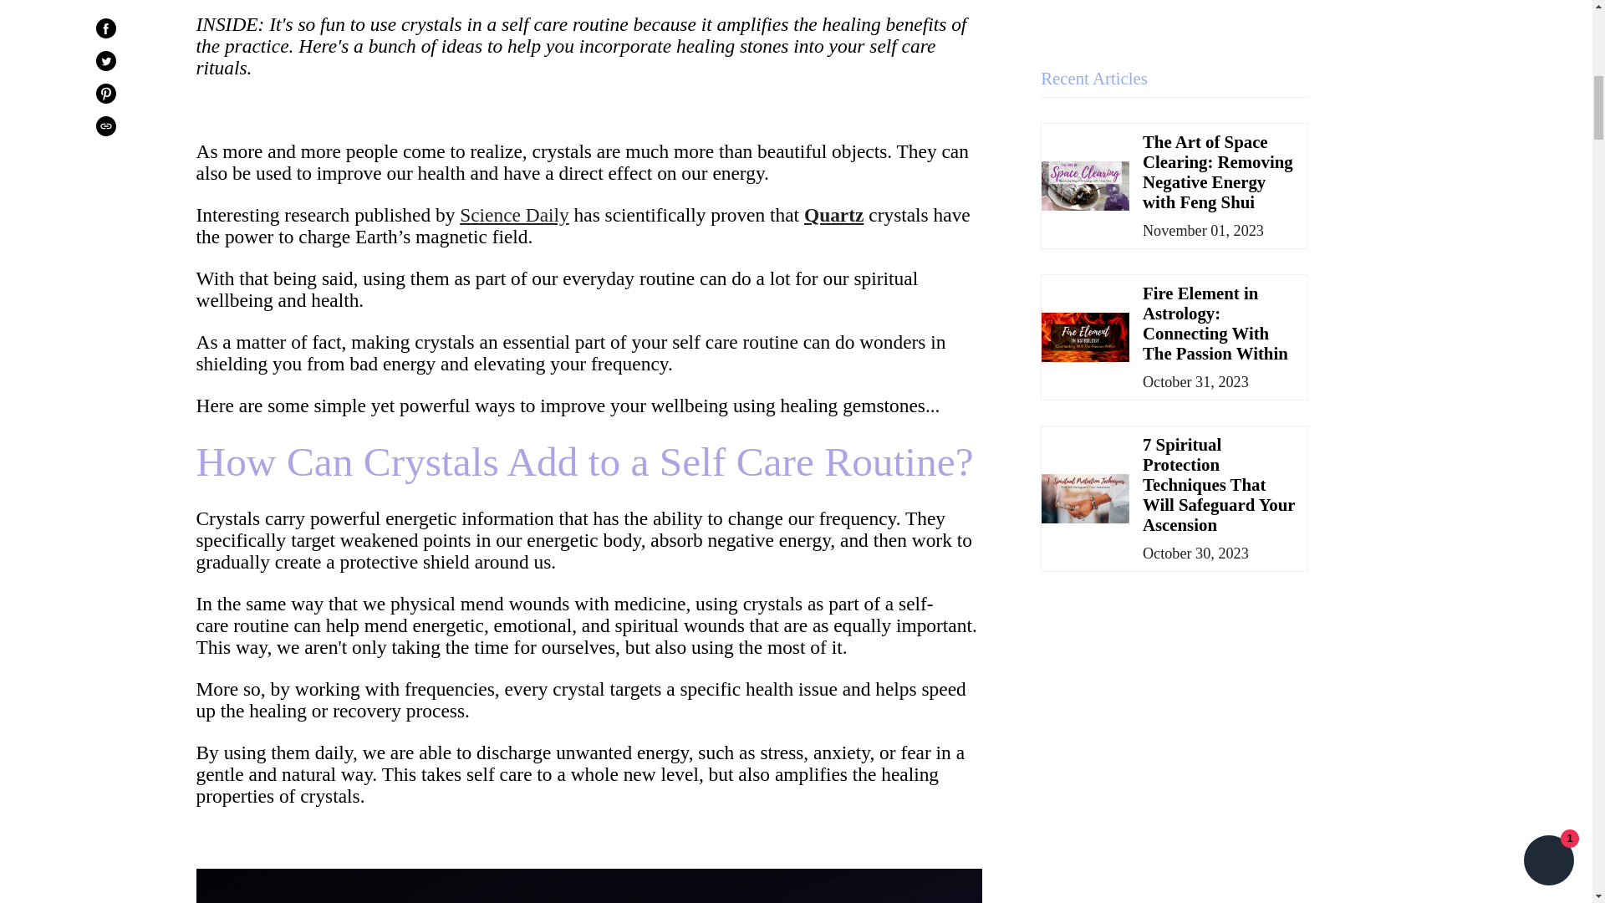 Image resolution: width=1605 pixels, height=903 pixels. I want to click on Amethyst Geodes, so click(588, 885).